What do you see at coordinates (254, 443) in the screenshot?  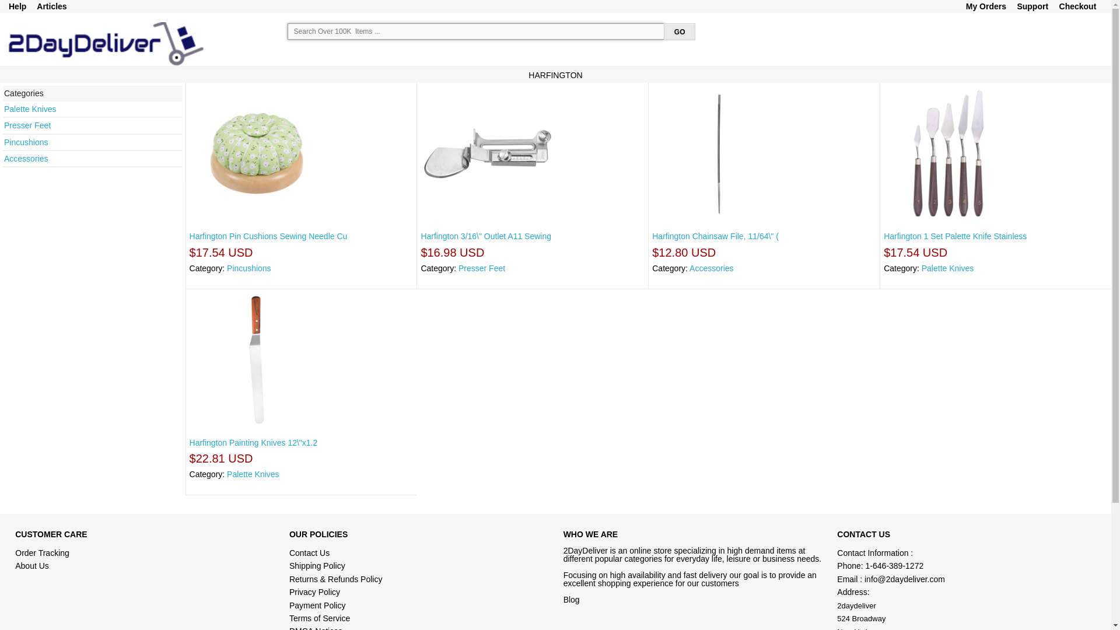 I see `Harfington Painting Knives 12\"x1.2` at bounding box center [254, 443].